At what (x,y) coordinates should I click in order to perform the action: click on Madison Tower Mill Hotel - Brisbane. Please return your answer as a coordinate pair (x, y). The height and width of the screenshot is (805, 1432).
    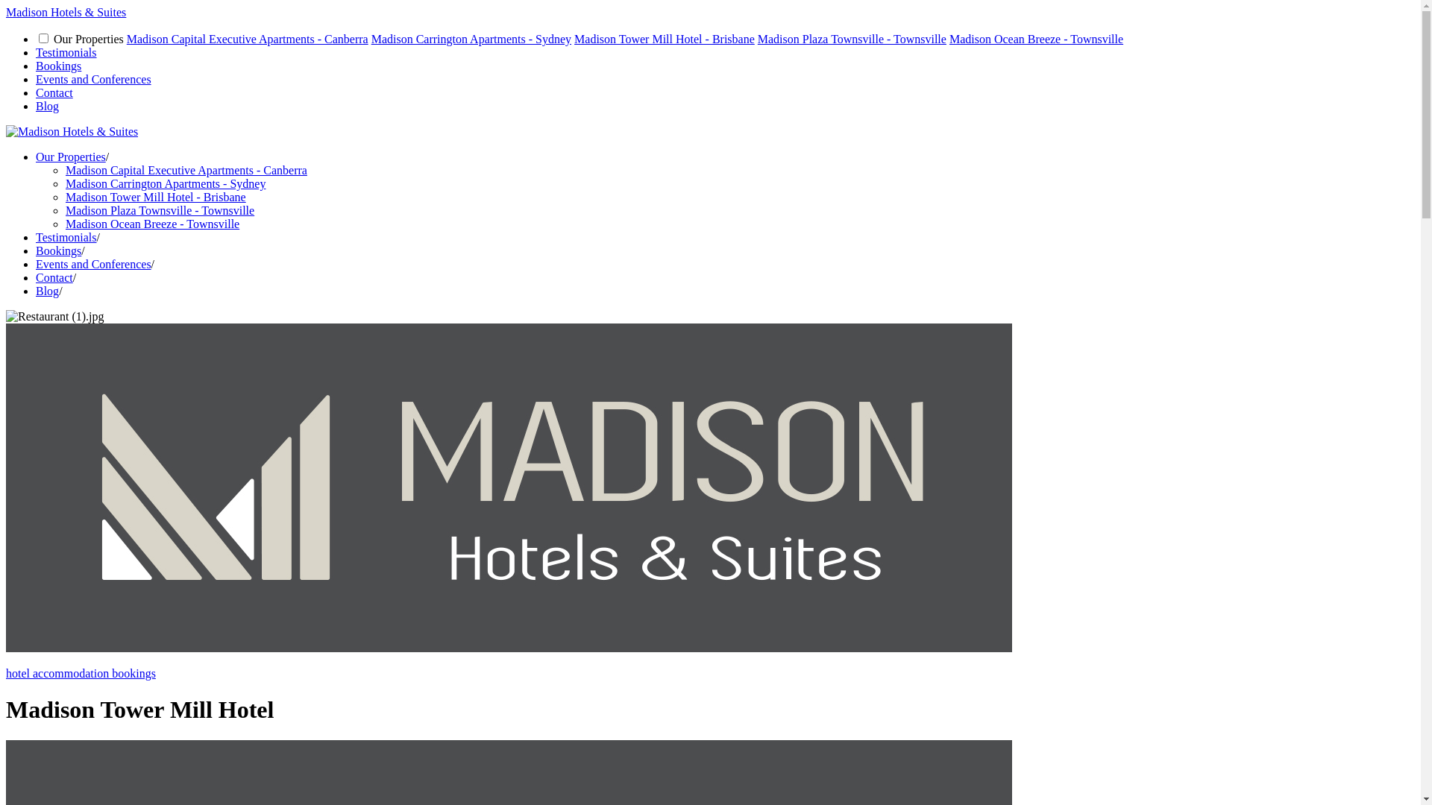
    Looking at the image, I should click on (156, 197).